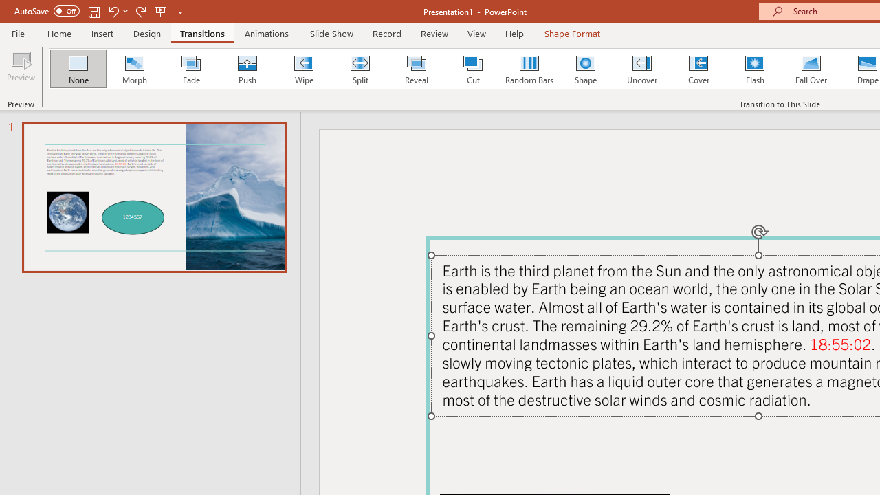 This screenshot has height=495, width=880. Describe the element at coordinates (190, 69) in the screenshot. I see `Fade` at that location.